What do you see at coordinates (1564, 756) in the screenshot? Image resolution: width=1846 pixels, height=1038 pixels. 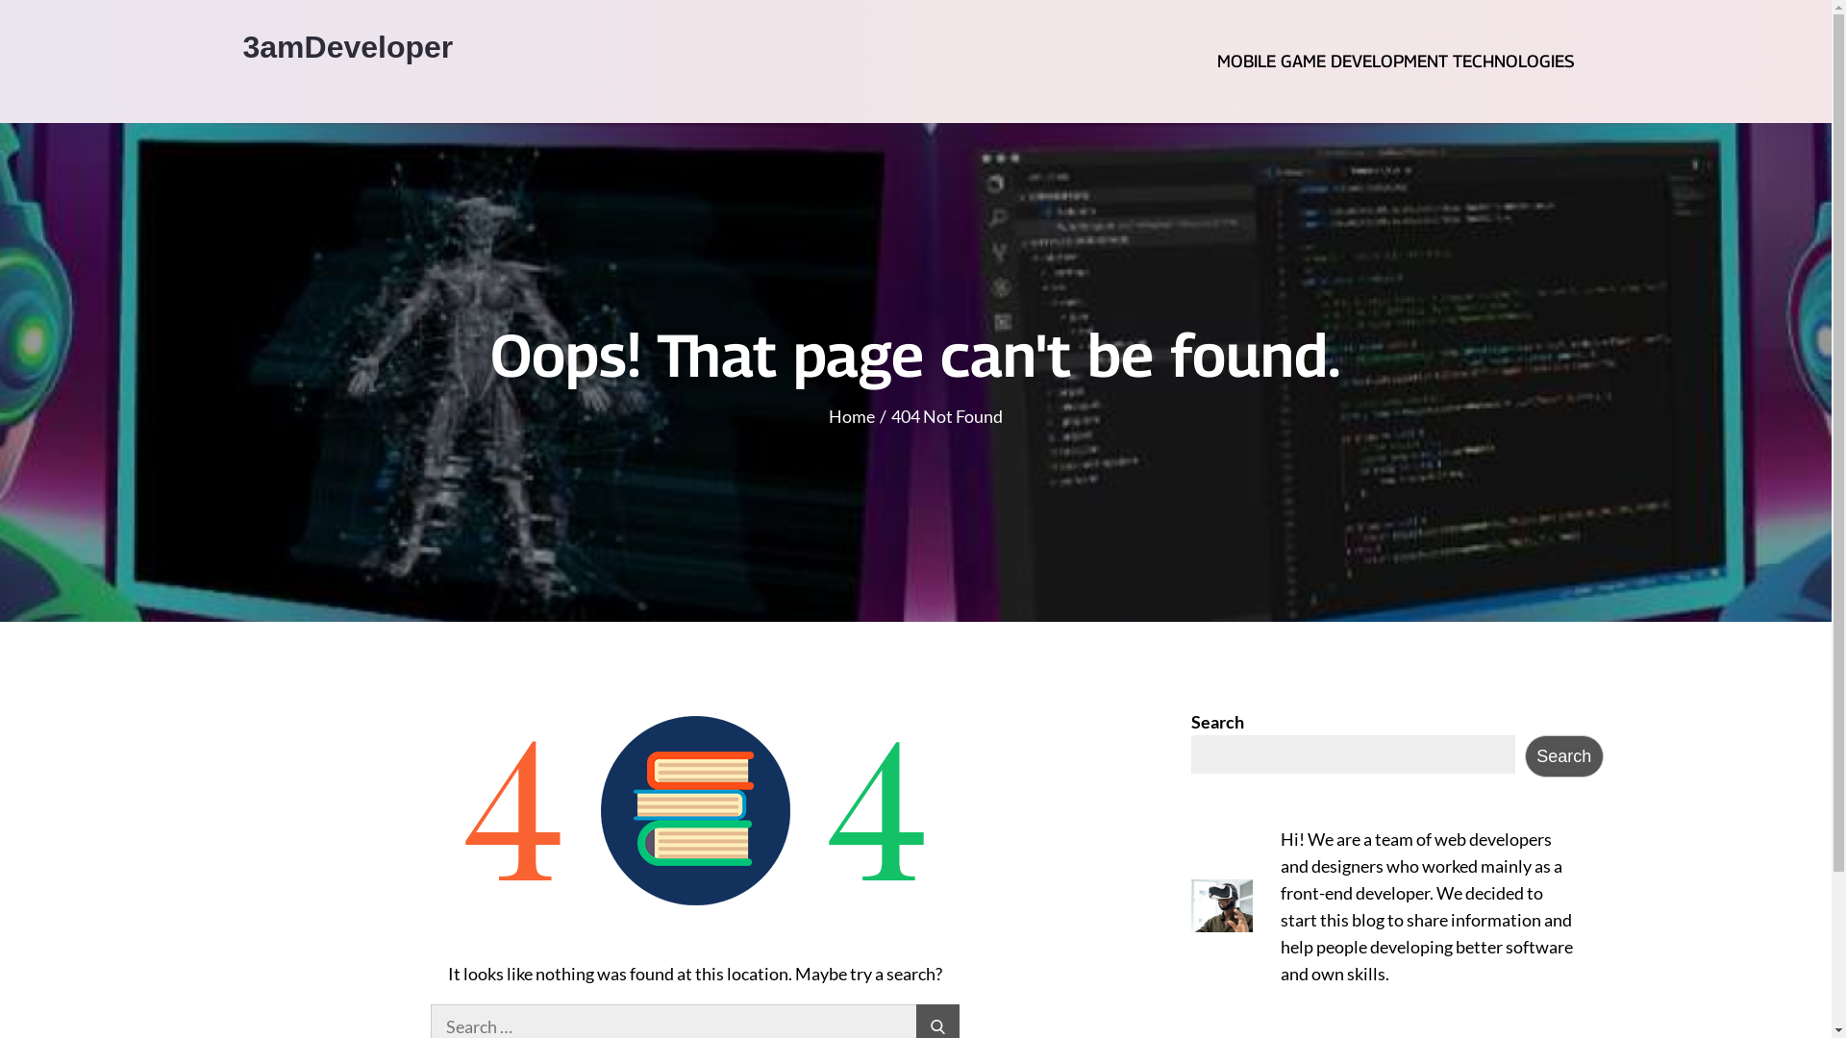 I see `Search` at bounding box center [1564, 756].